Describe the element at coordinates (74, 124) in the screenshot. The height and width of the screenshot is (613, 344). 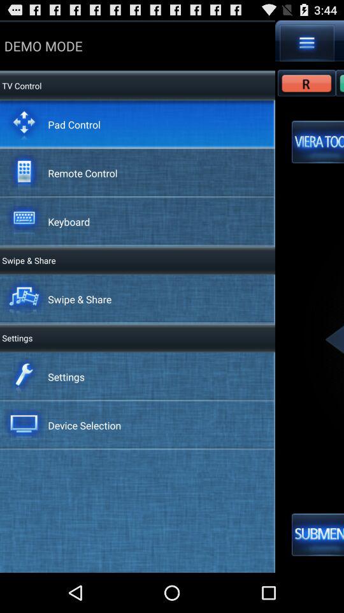
I see `swipe until pad control app` at that location.